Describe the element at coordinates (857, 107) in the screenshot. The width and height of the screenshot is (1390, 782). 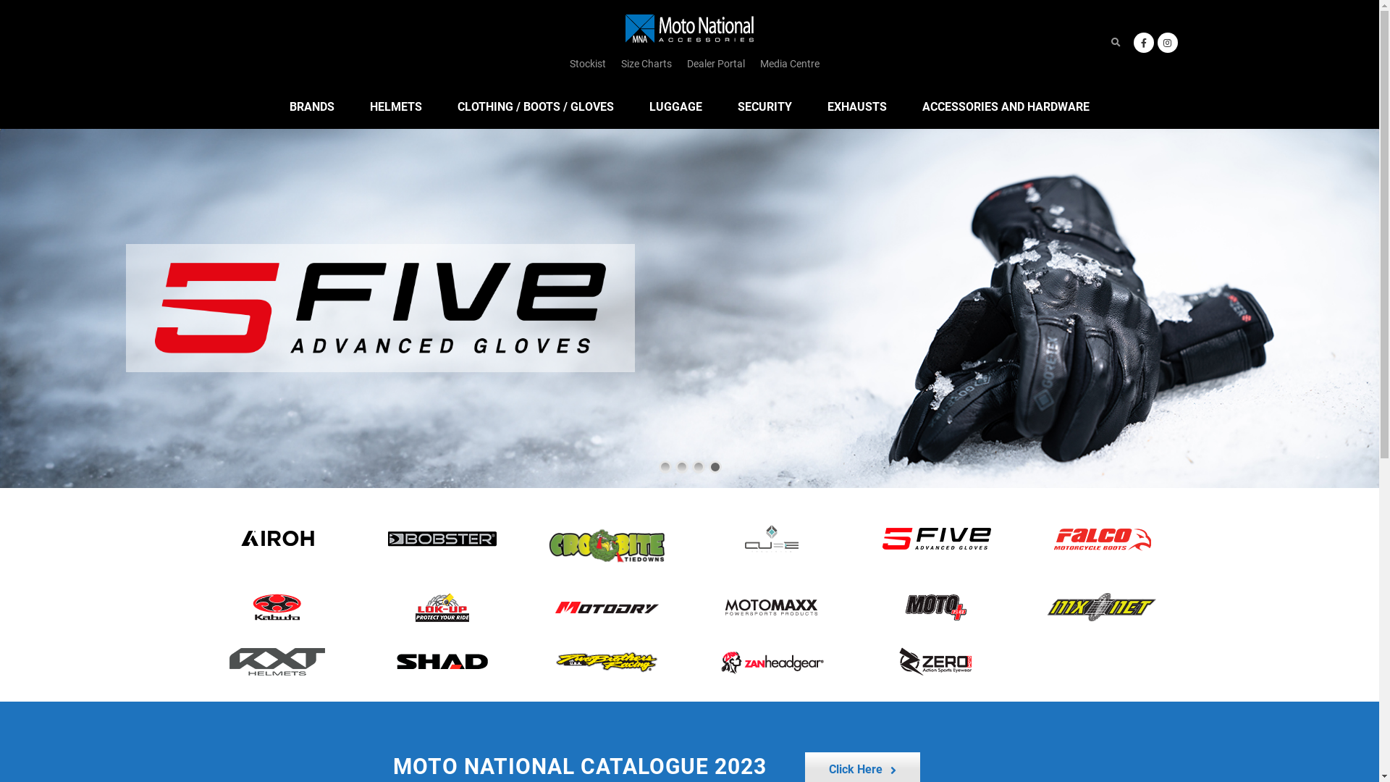
I see `EXHAUSTS` at that location.